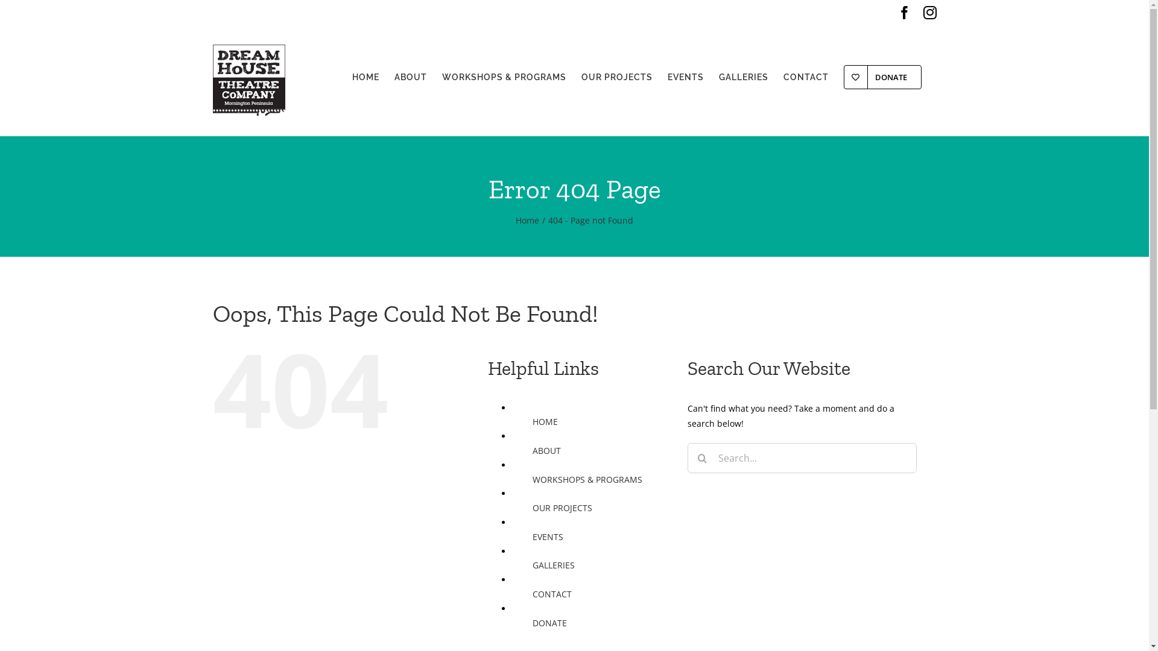  Describe the element at coordinates (929, 13) in the screenshot. I see `Instagram` at that location.